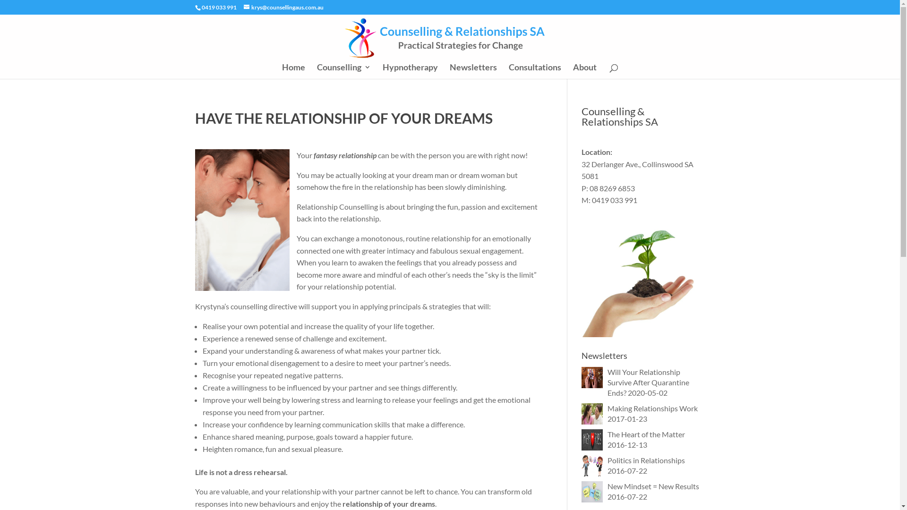  I want to click on Newsletters, so click(473, 71).